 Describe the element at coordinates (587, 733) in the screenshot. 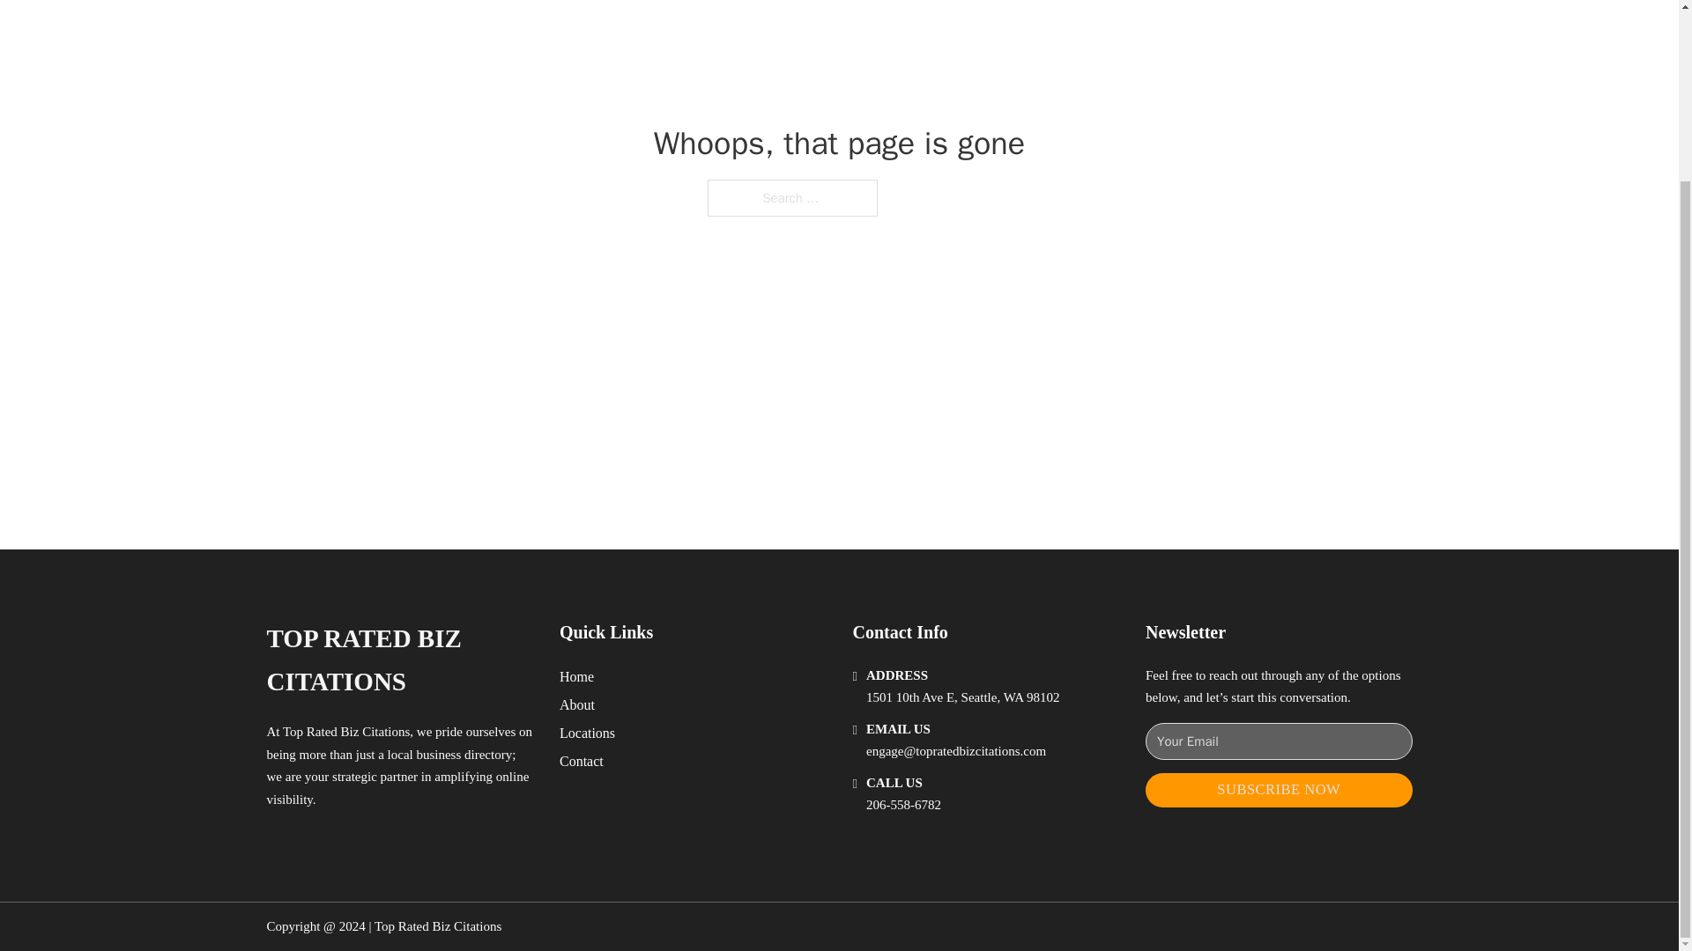

I see `Locations` at that location.